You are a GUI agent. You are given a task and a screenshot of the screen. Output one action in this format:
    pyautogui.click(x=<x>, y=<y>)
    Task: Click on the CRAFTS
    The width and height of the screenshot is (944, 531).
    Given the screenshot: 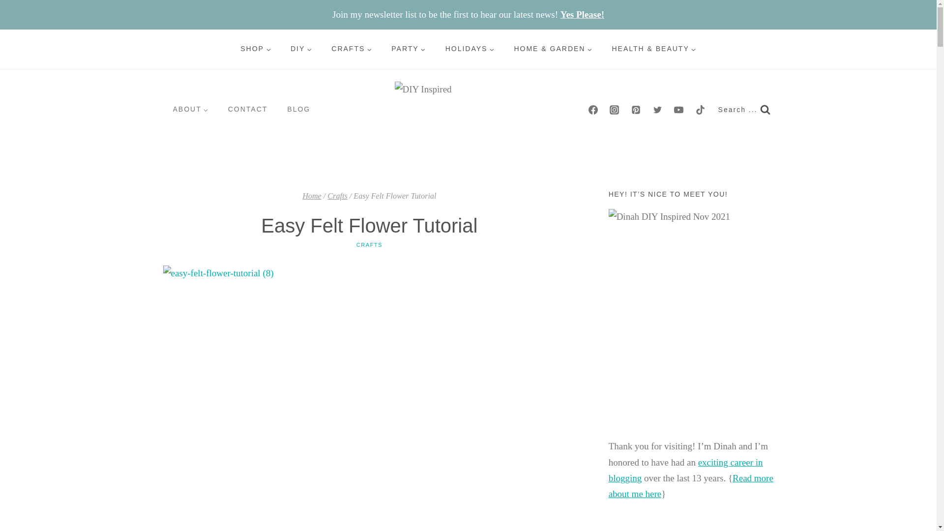 What is the action you would take?
    pyautogui.click(x=351, y=49)
    